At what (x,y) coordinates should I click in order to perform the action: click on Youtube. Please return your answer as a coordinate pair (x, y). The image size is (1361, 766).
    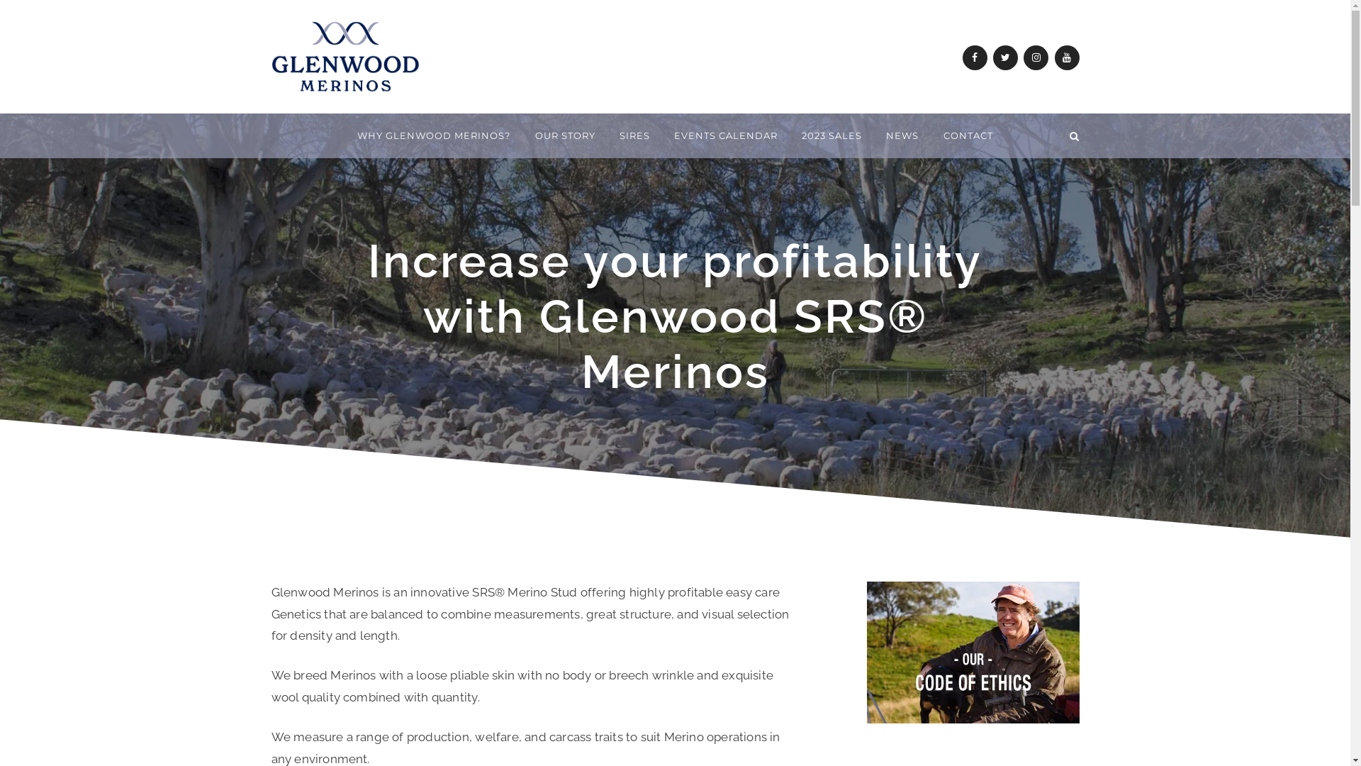
    Looking at the image, I should click on (1068, 58).